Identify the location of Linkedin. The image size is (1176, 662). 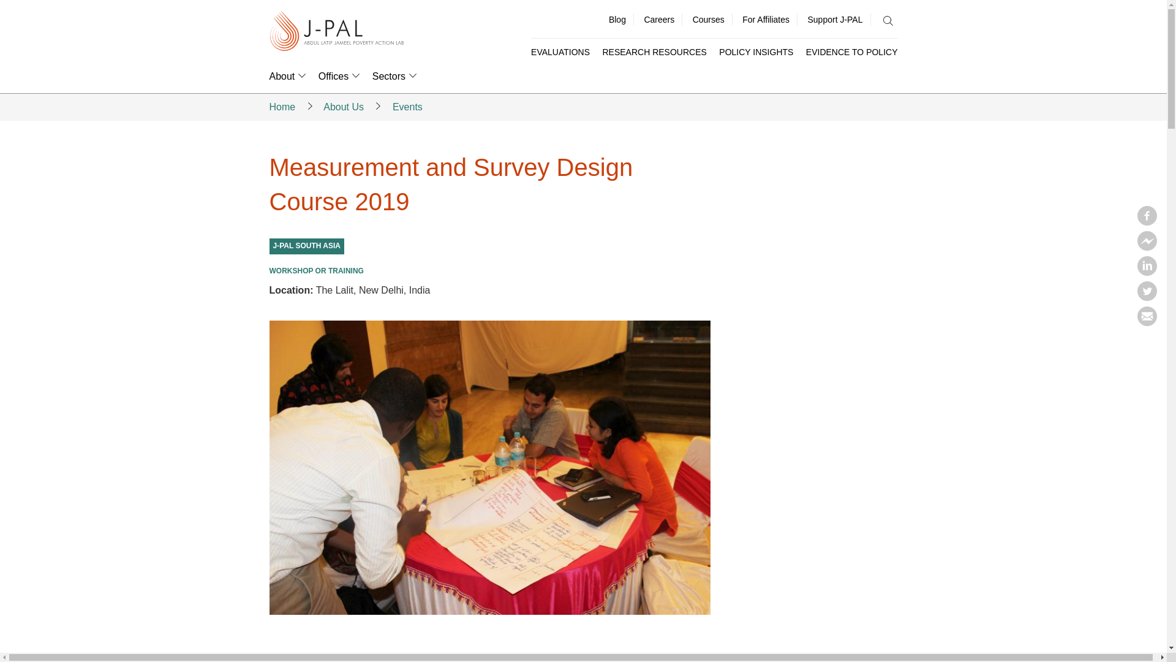
(1147, 272).